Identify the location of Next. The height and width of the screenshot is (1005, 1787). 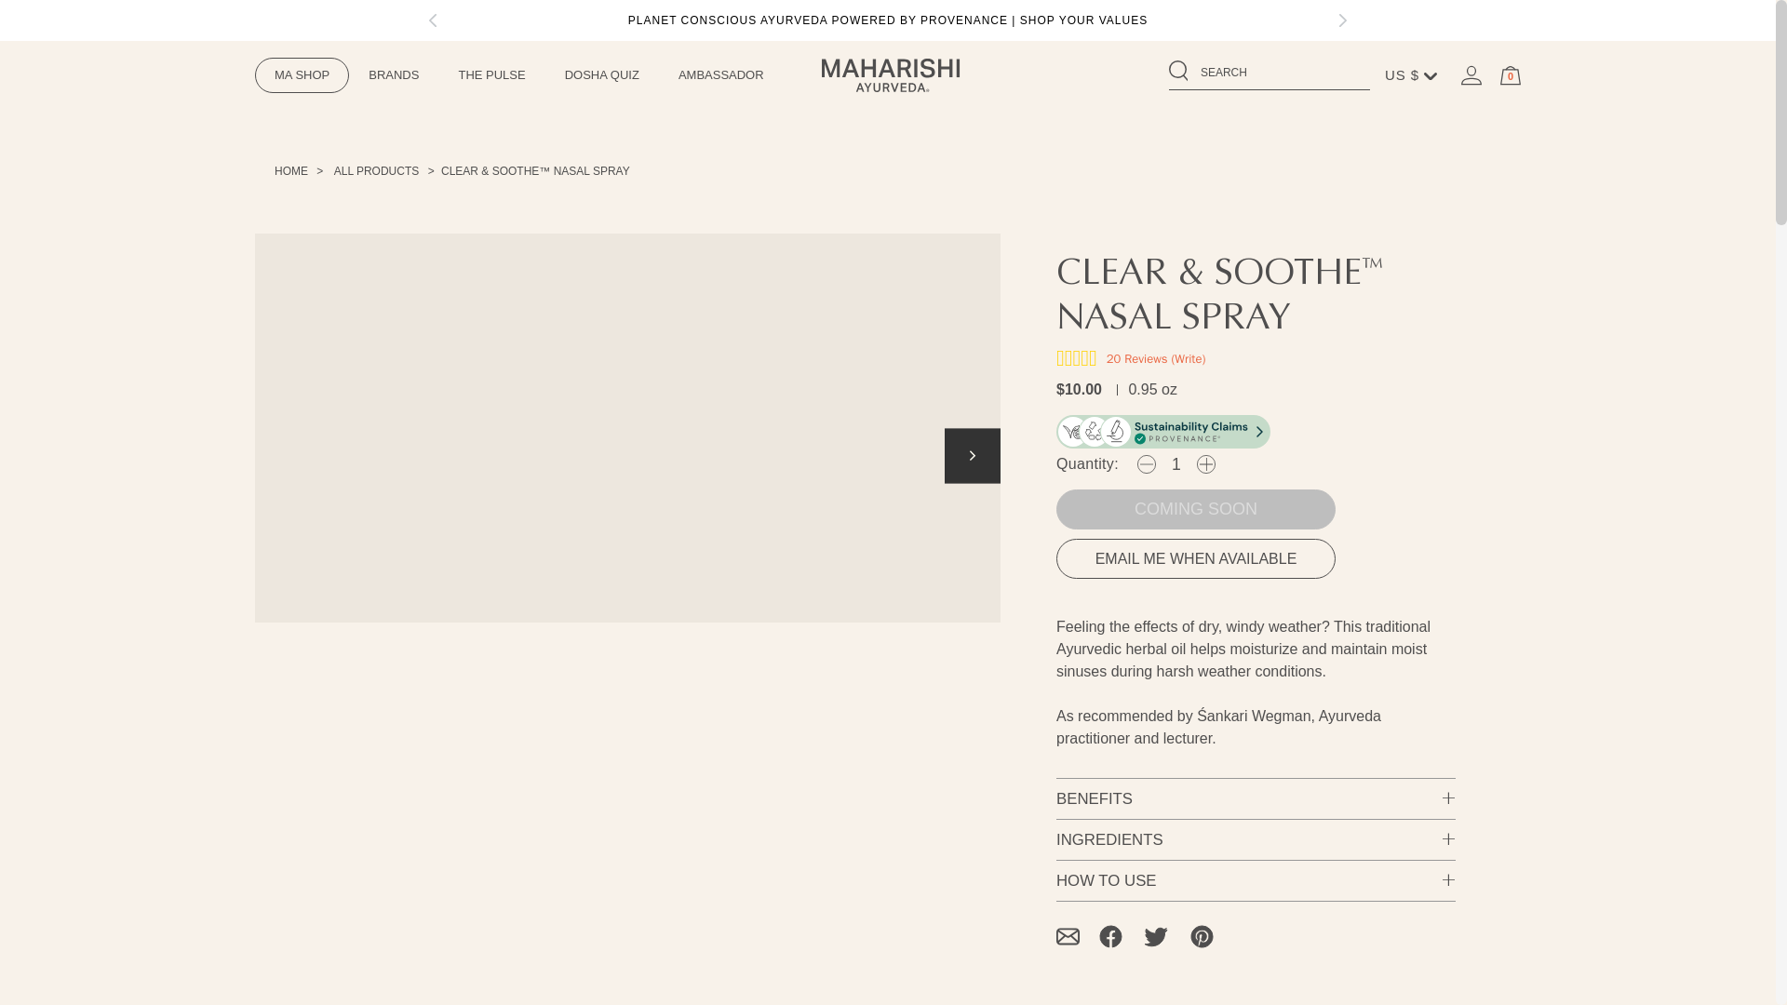
(1342, 20).